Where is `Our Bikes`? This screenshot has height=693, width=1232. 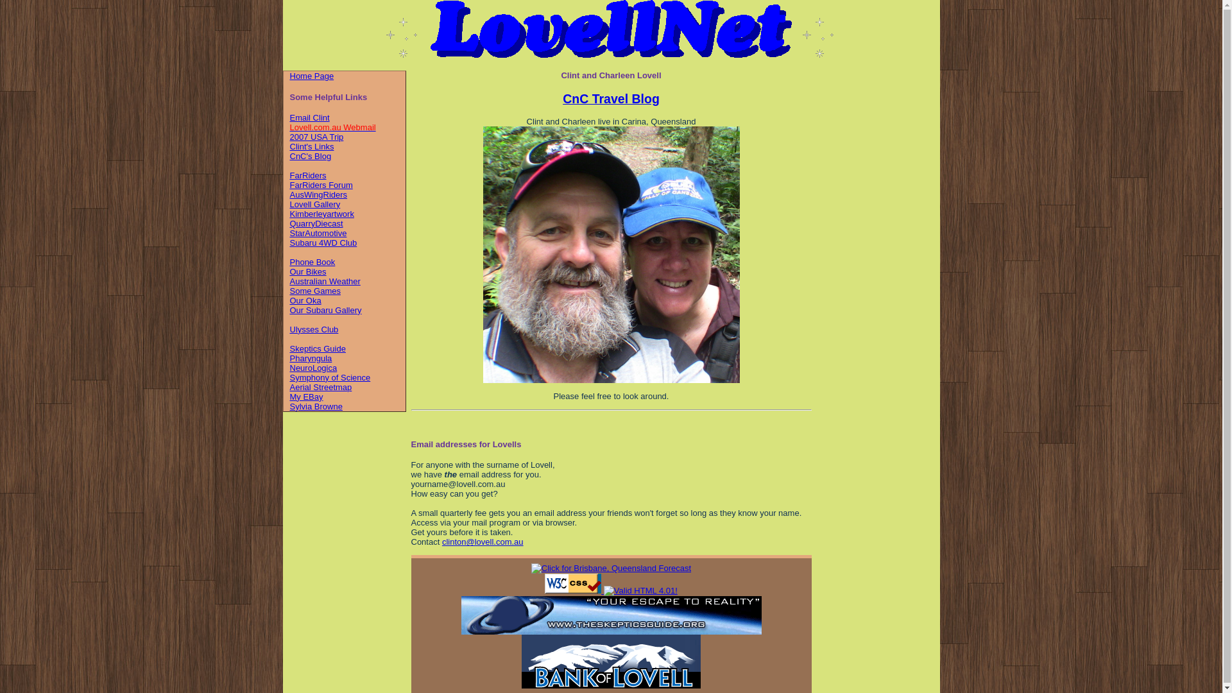
Our Bikes is located at coordinates (308, 272).